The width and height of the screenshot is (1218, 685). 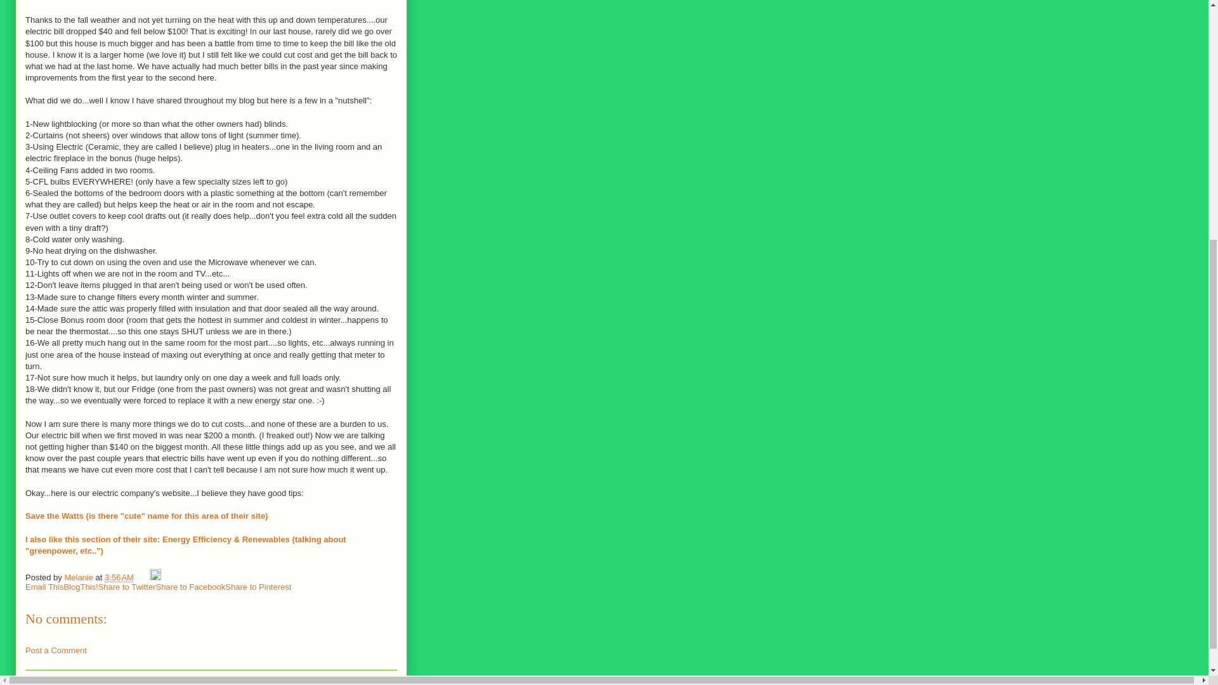 What do you see at coordinates (127, 587) in the screenshot?
I see `Share to Twitter` at bounding box center [127, 587].